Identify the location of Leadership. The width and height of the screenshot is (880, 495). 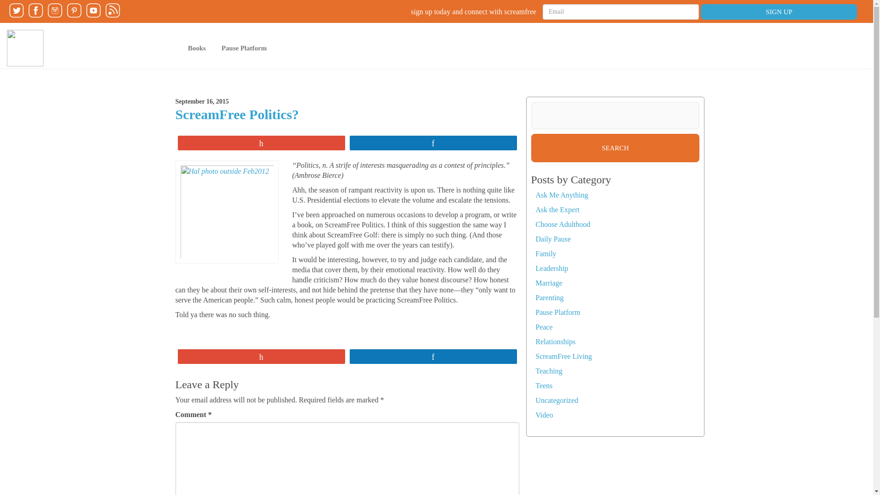
(551, 268).